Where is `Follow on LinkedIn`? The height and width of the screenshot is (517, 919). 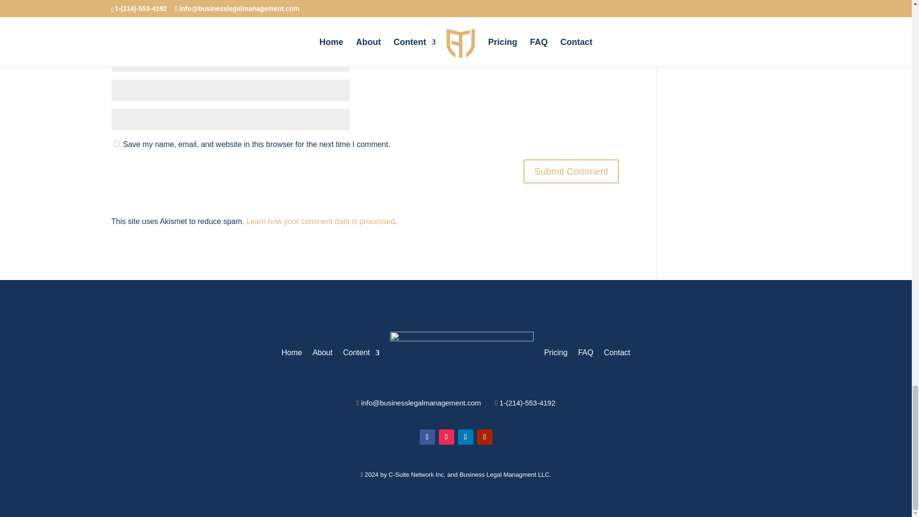 Follow on LinkedIn is located at coordinates (465, 437).